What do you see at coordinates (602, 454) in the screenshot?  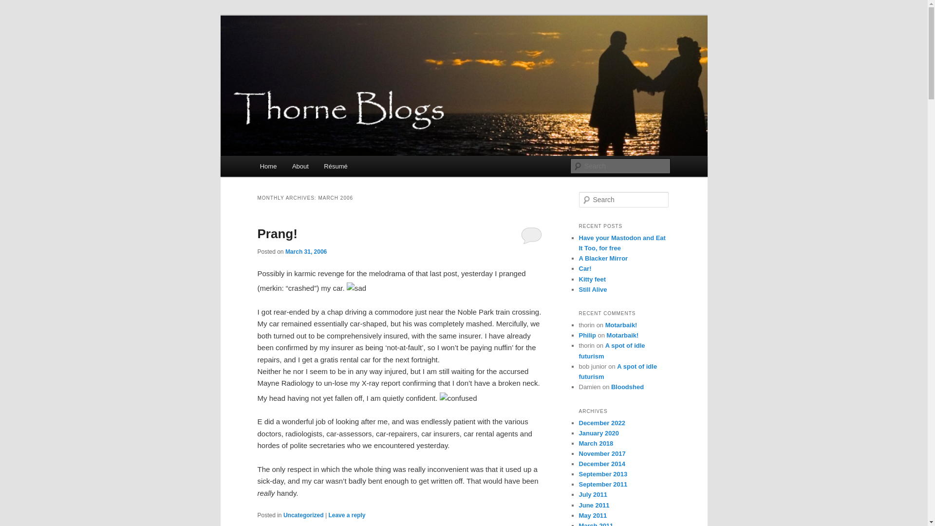 I see `November 2017` at bounding box center [602, 454].